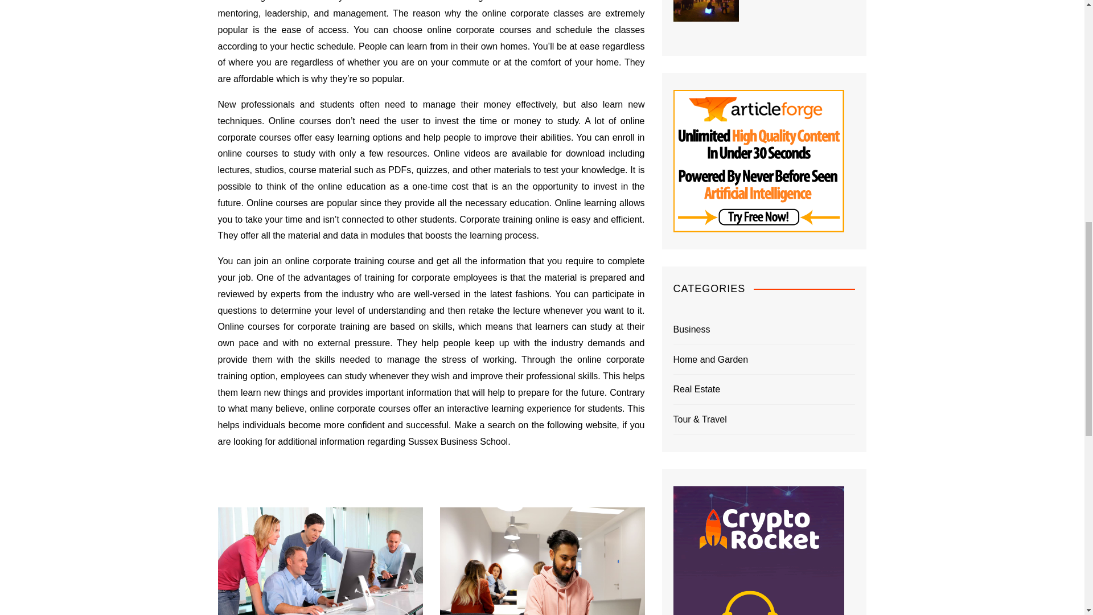 The image size is (1093, 615). What do you see at coordinates (691, 329) in the screenshot?
I see `Business` at bounding box center [691, 329].